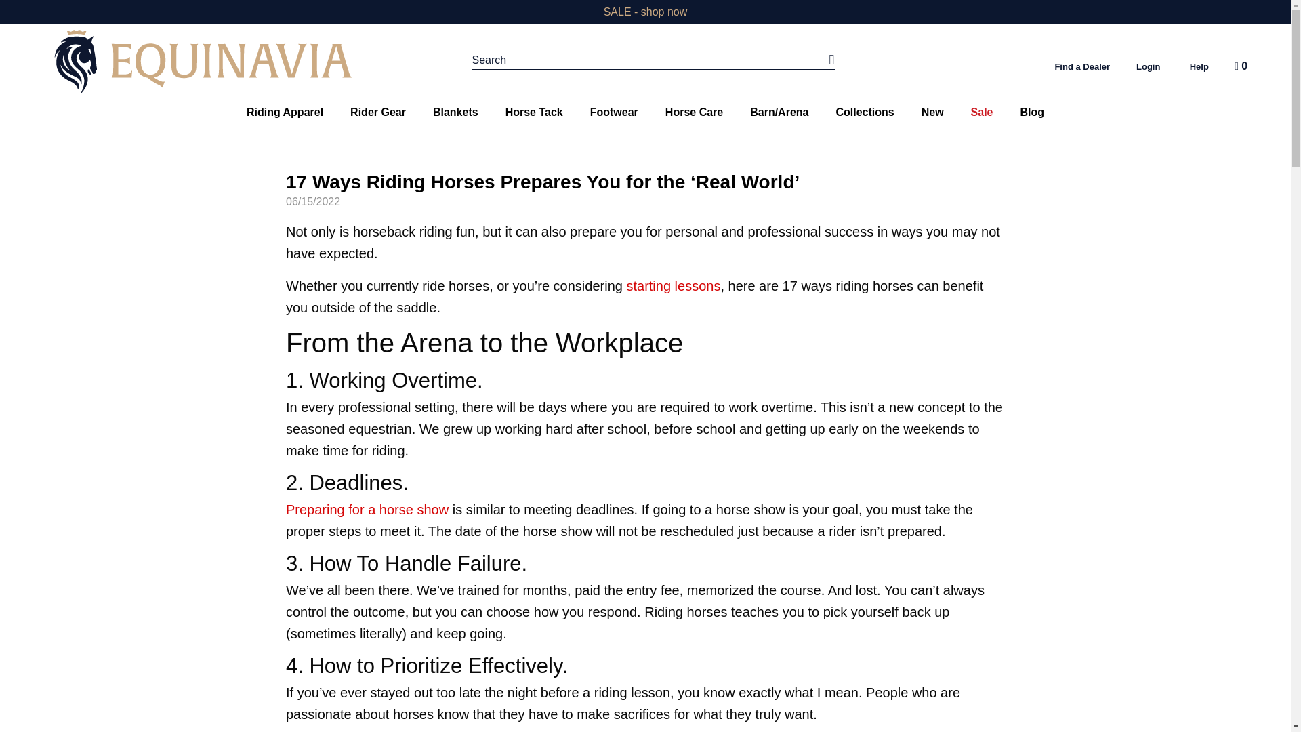  I want to click on SALE - shop now, so click(645, 11).